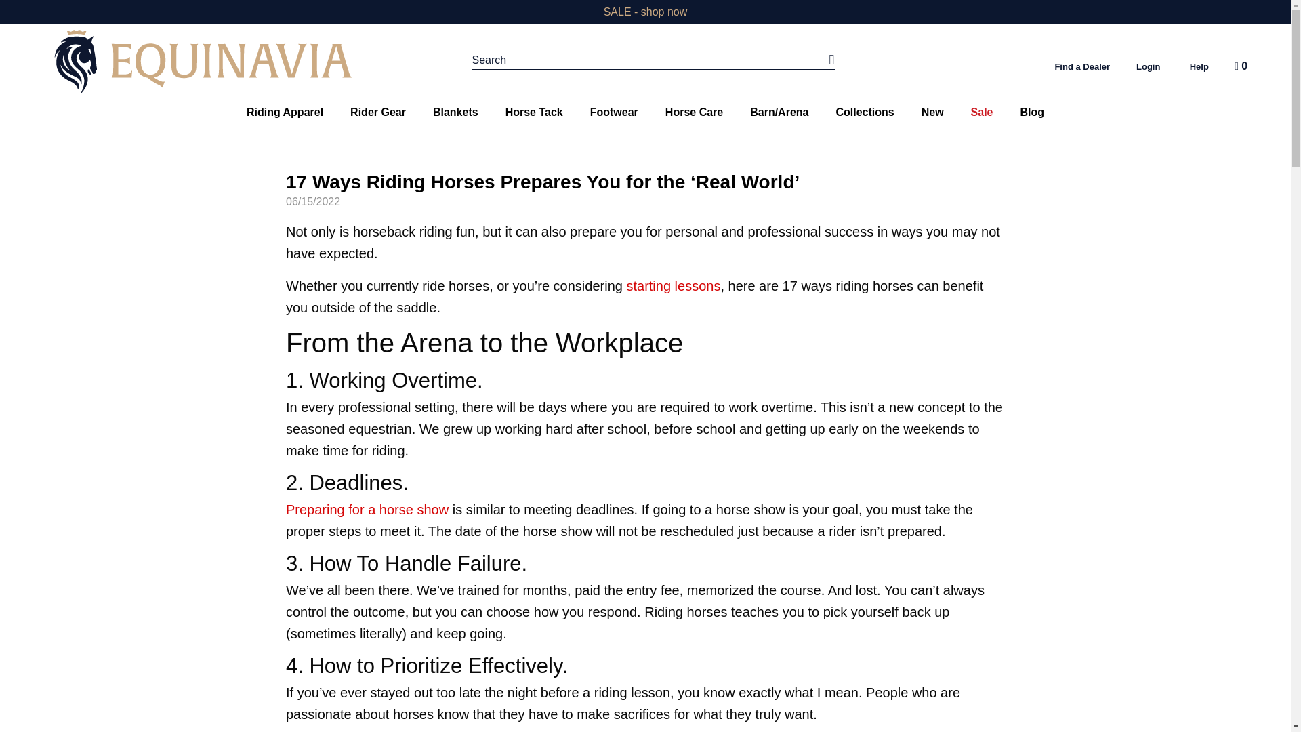  I want to click on SALE - shop now, so click(645, 11).